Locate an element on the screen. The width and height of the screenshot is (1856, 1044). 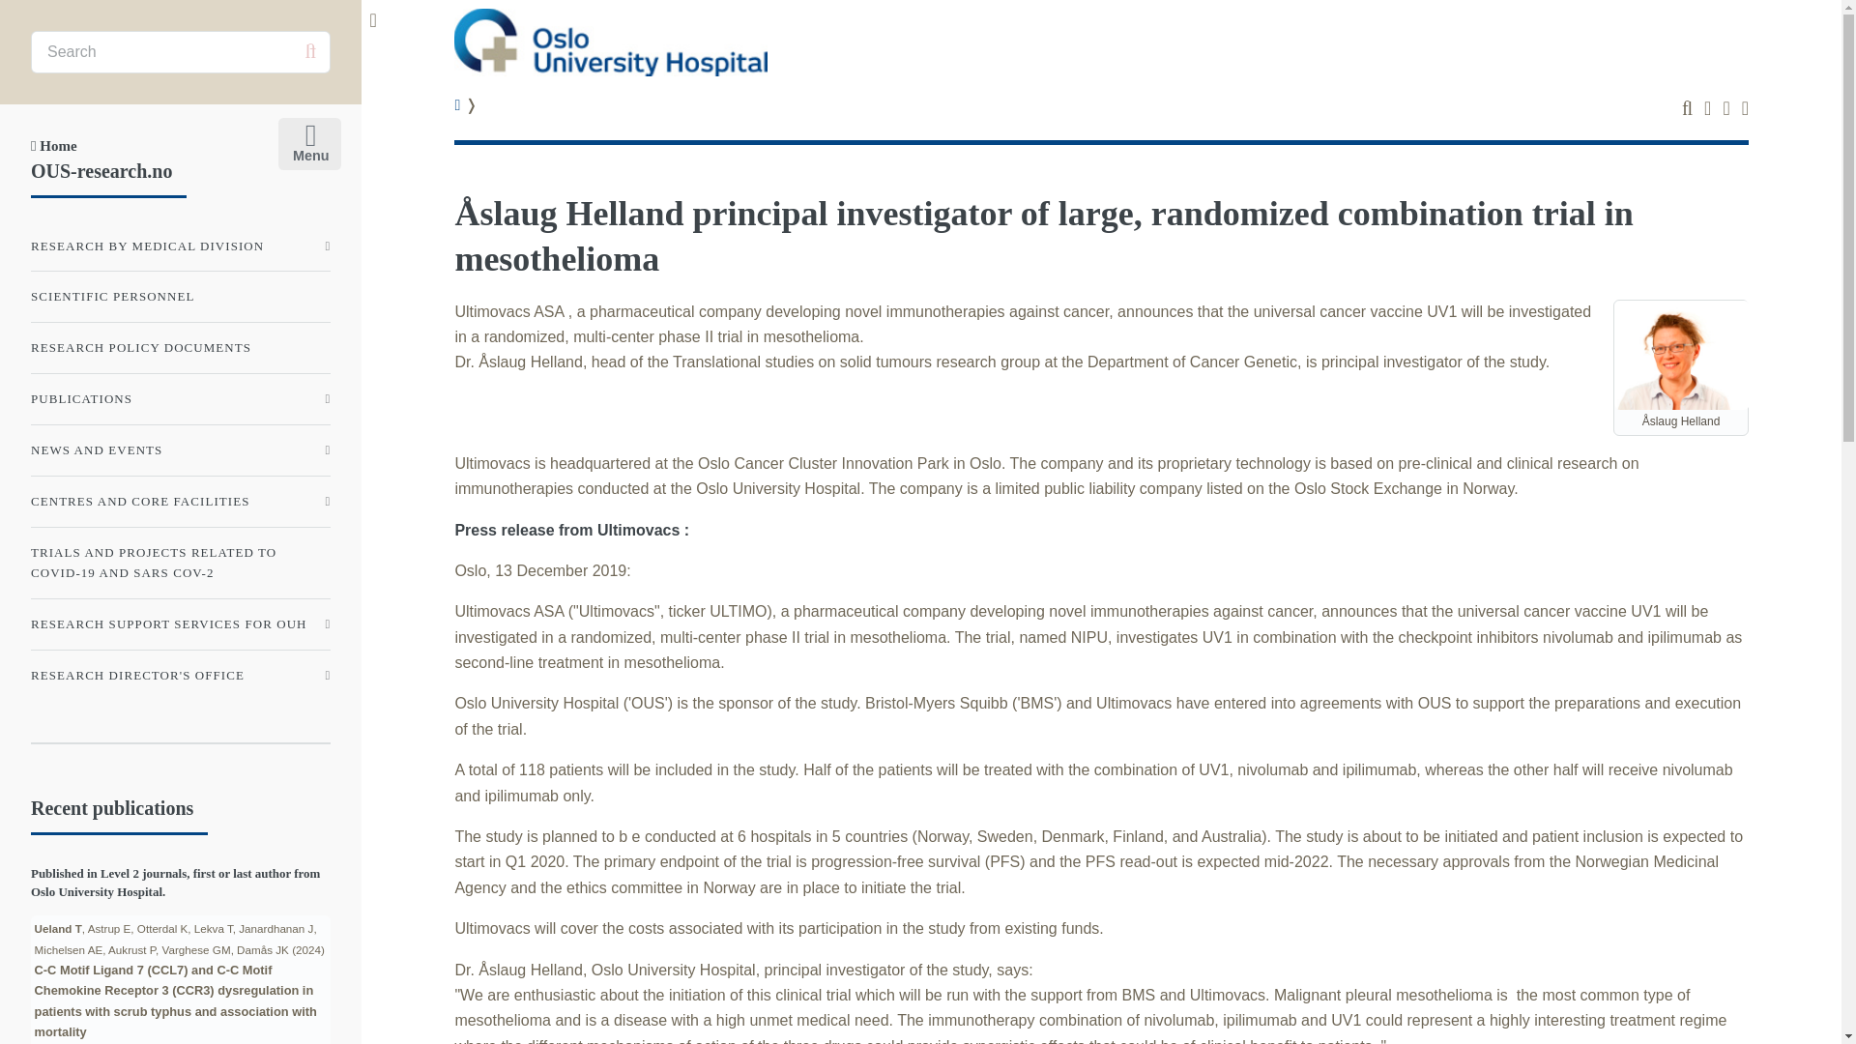
Menu is located at coordinates (306, 139).